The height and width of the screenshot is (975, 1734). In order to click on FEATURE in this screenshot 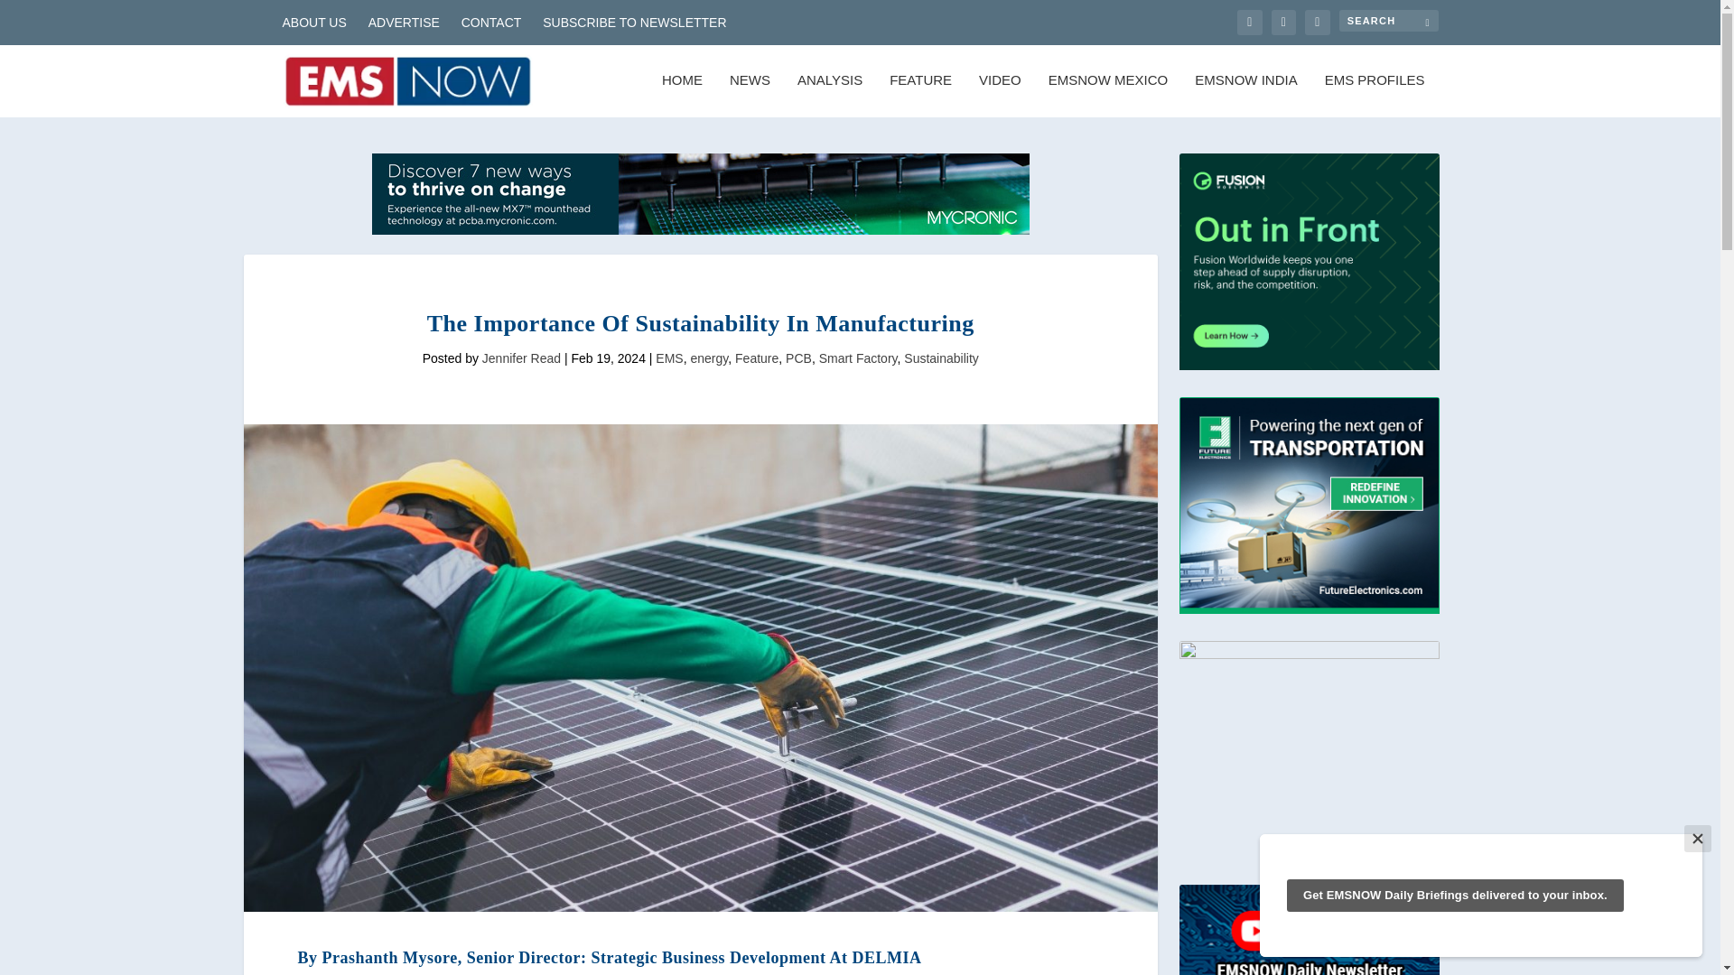, I will do `click(920, 95)`.